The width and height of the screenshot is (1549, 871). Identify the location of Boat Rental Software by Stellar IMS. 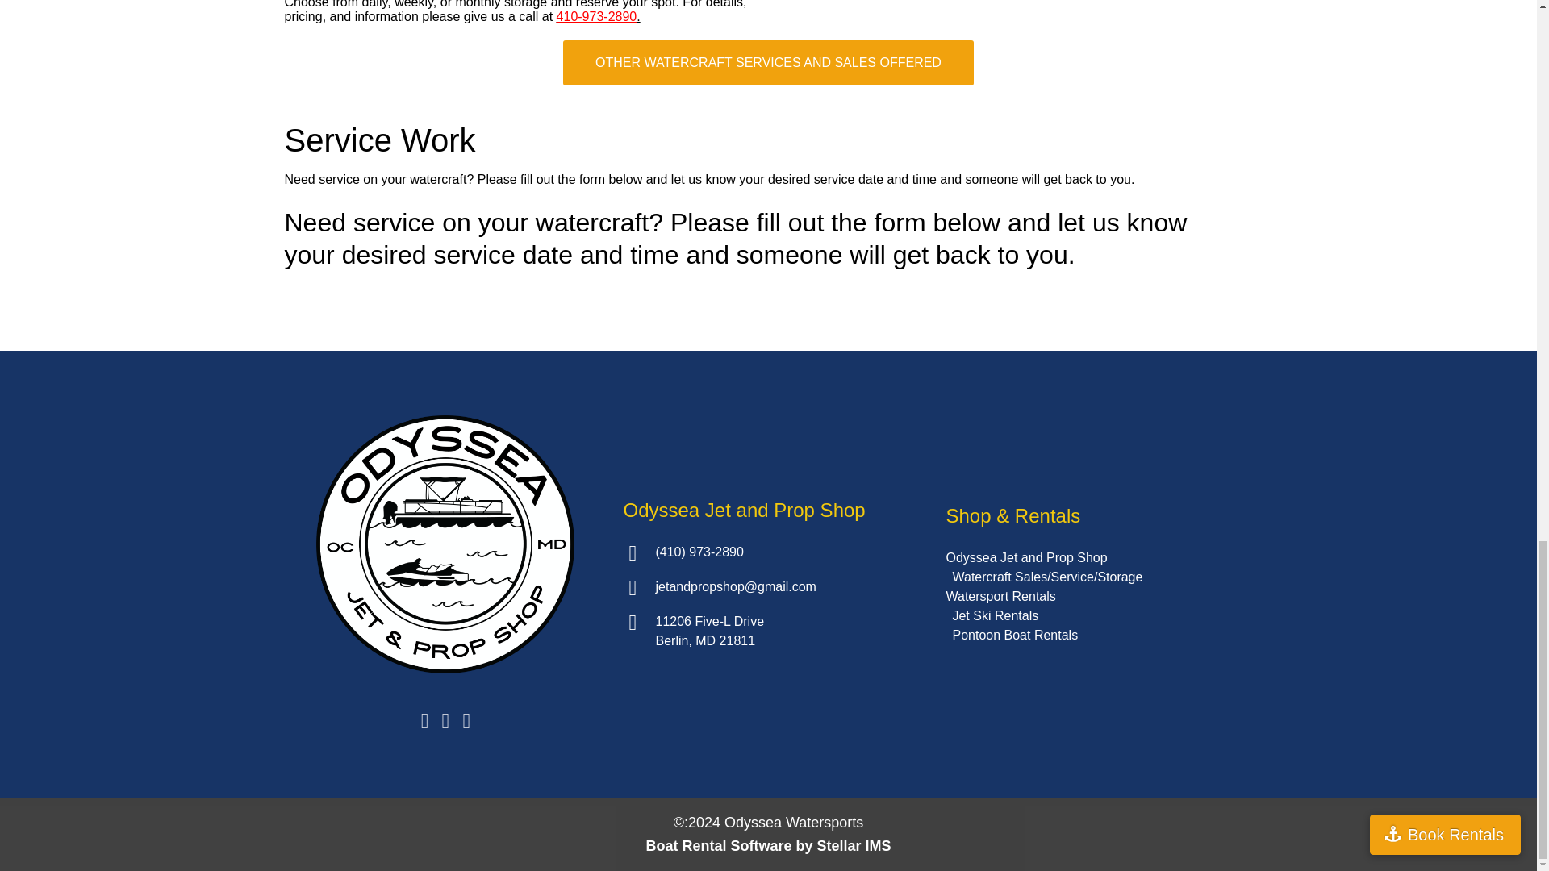
(768, 845).